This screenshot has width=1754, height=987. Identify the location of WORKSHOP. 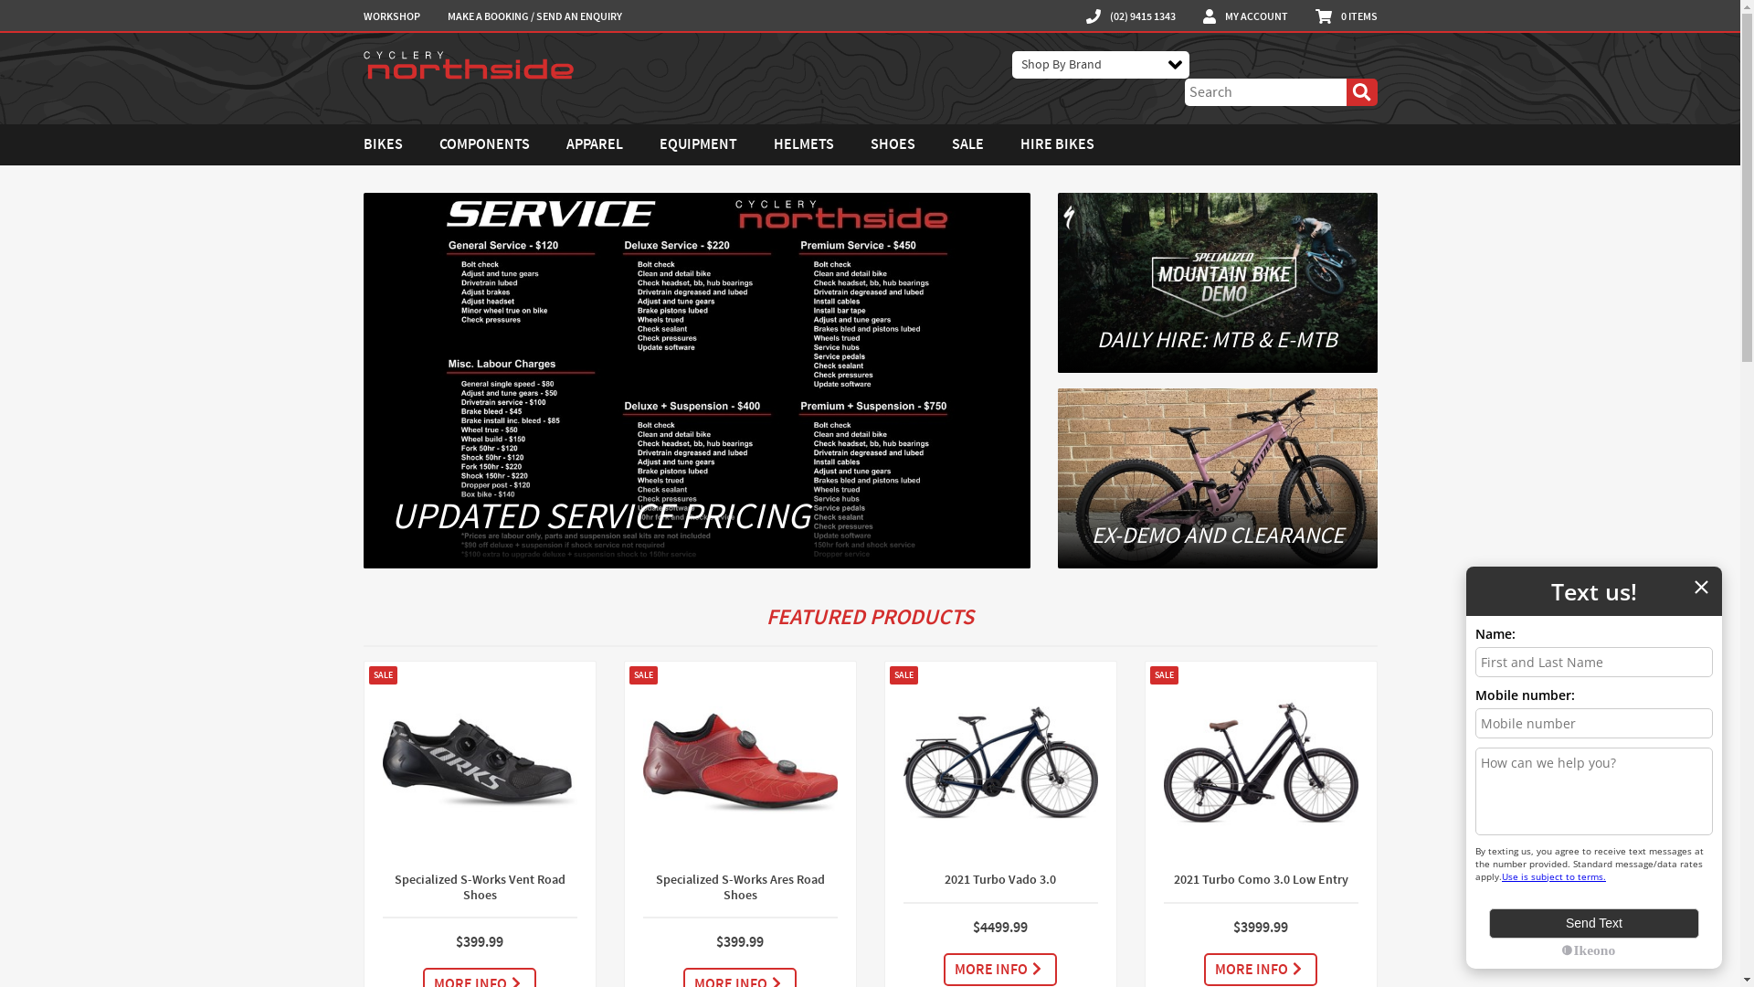
(392, 16).